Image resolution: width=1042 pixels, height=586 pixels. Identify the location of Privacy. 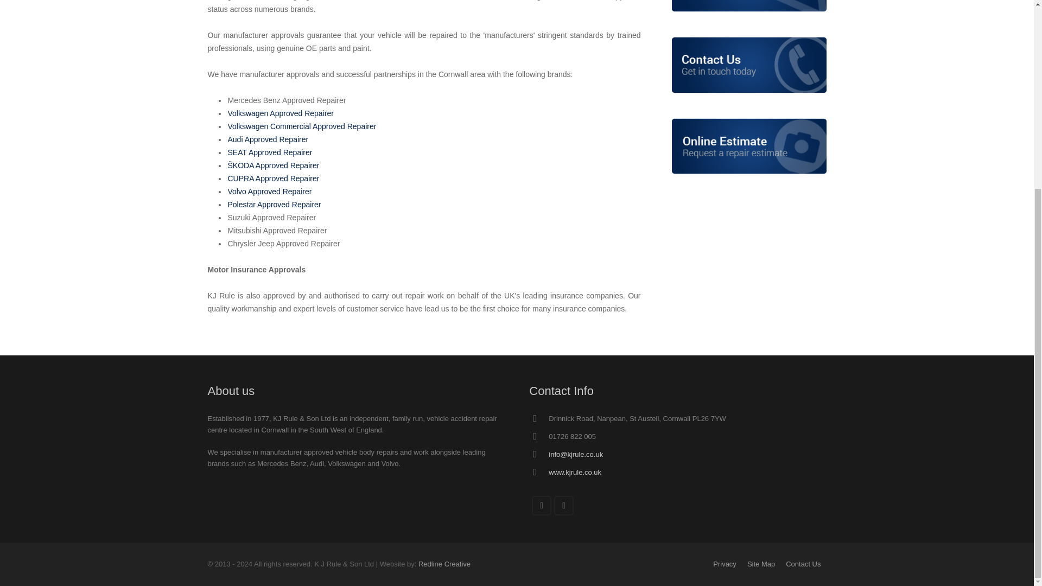
(725, 564).